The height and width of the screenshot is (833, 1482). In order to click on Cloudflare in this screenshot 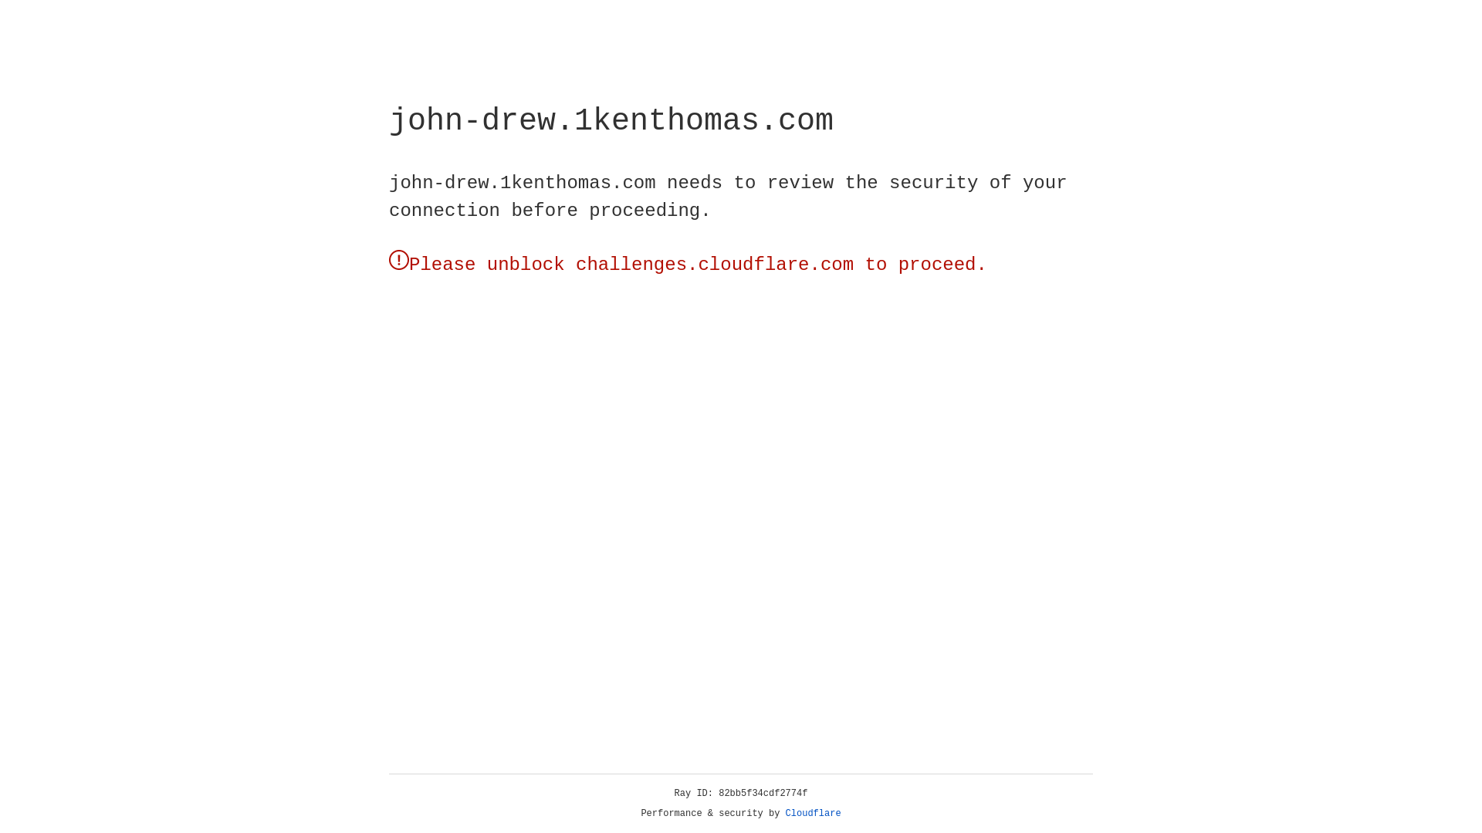, I will do `click(814, 814)`.